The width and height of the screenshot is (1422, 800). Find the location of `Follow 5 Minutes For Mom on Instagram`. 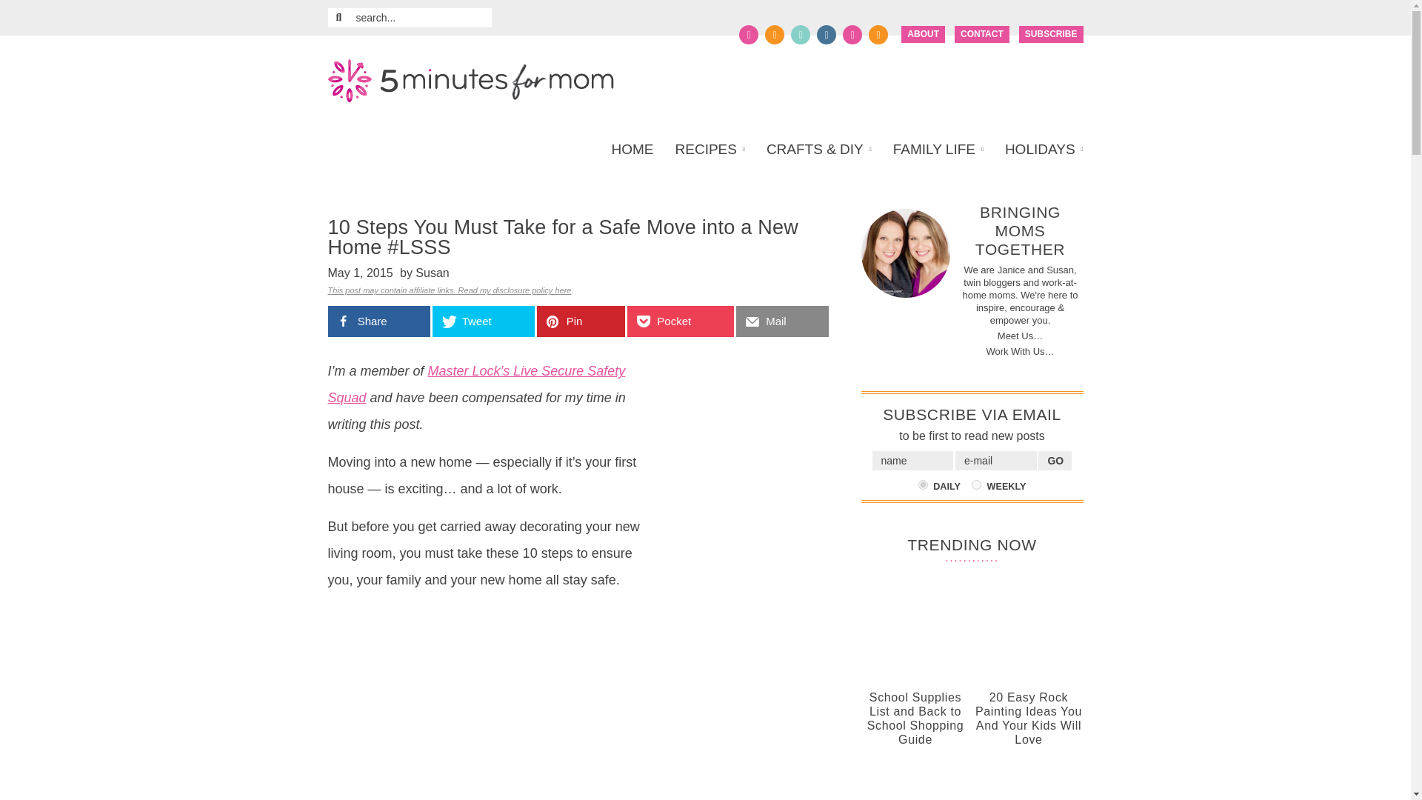

Follow 5 Minutes For Mom on Instagram is located at coordinates (826, 34).